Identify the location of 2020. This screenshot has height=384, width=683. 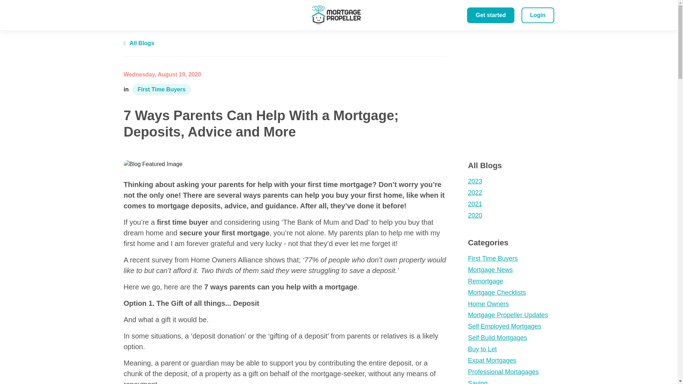
(511, 215).